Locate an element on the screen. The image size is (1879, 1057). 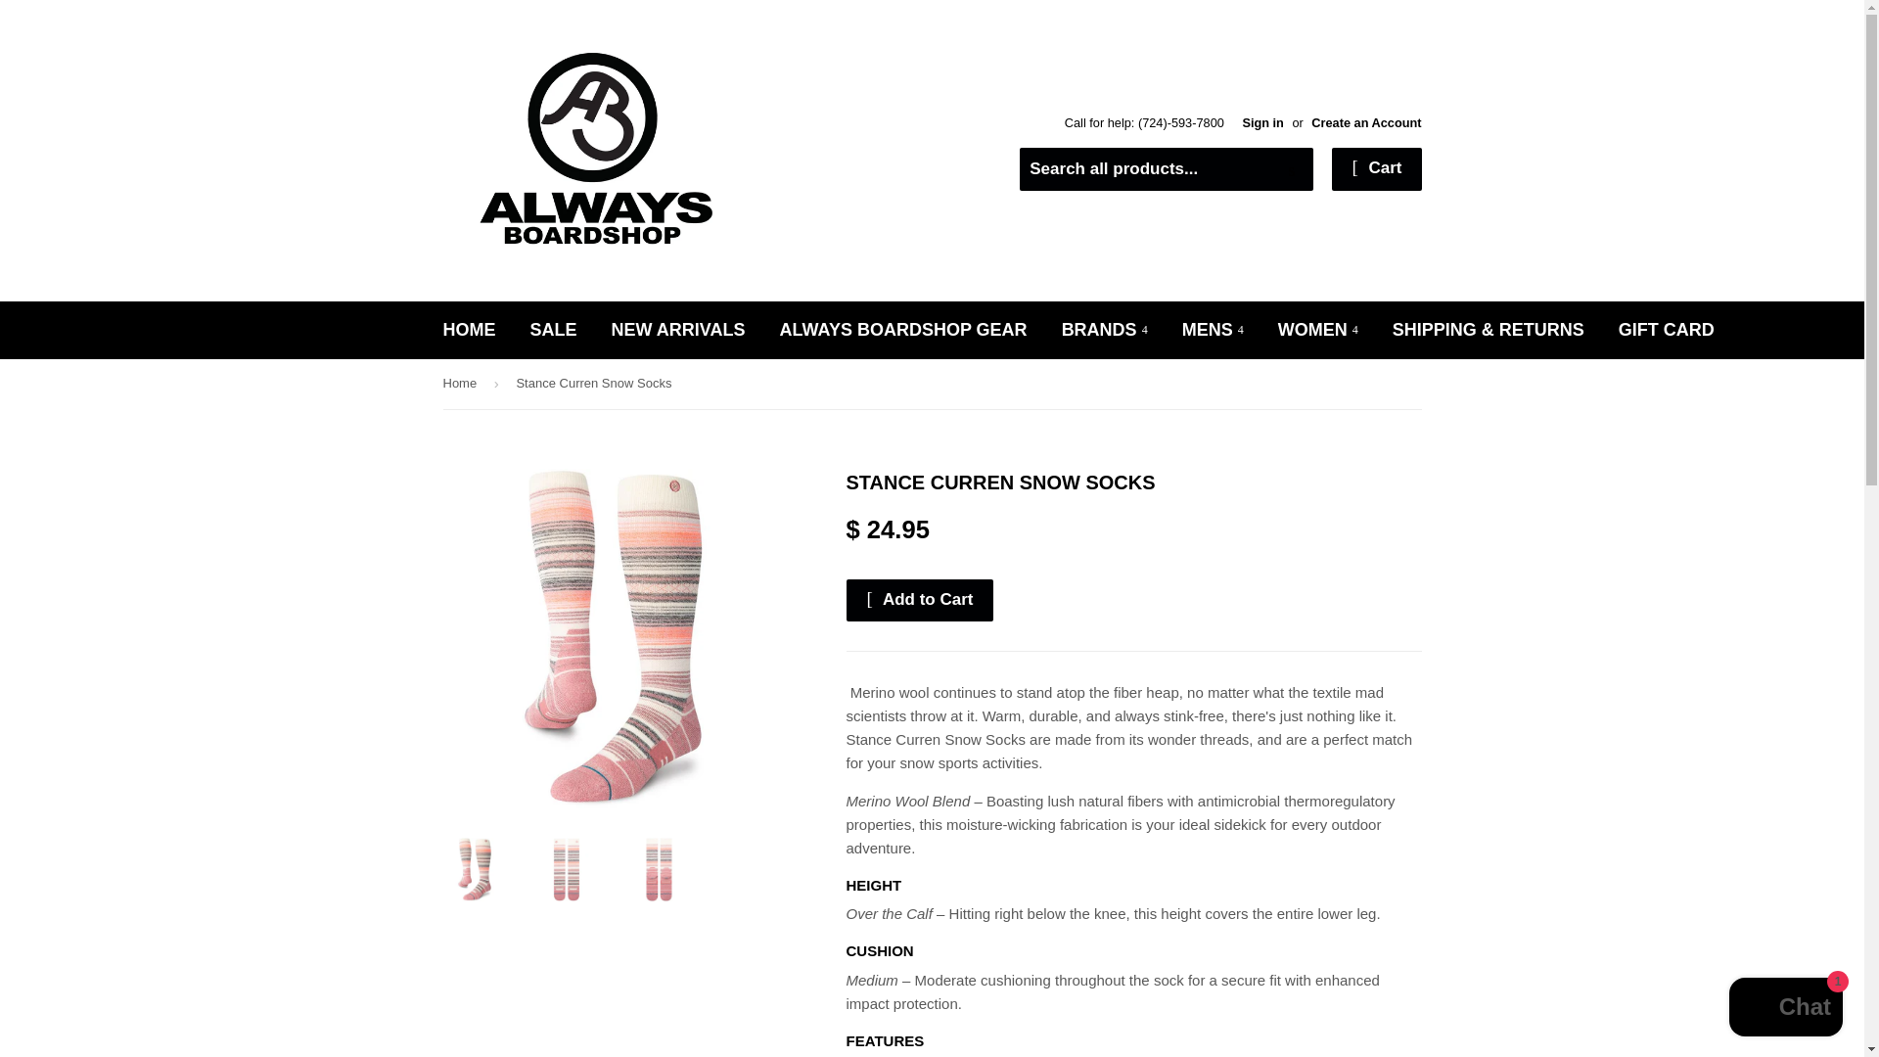
NEW ARRIVALS is located at coordinates (679, 330).